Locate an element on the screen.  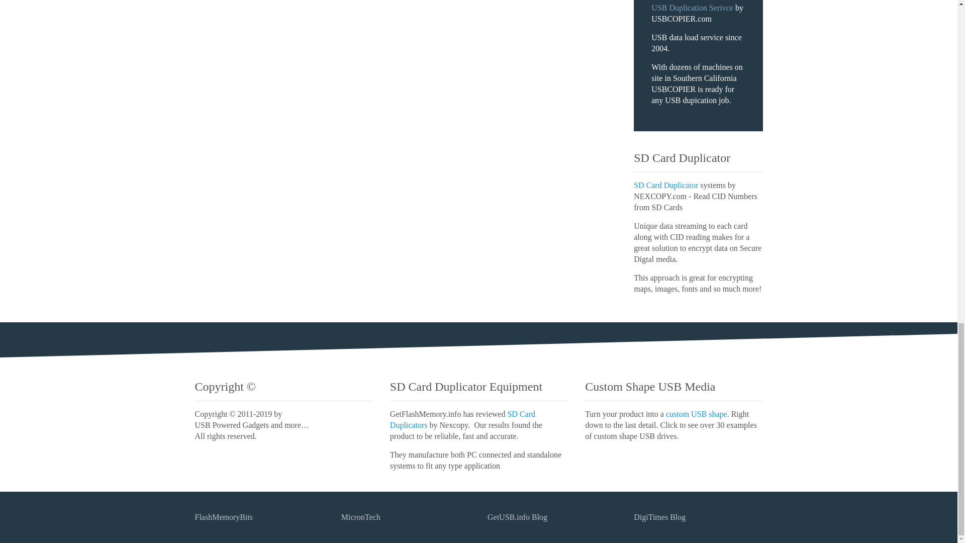
DigiTimes Blog is located at coordinates (659, 517).